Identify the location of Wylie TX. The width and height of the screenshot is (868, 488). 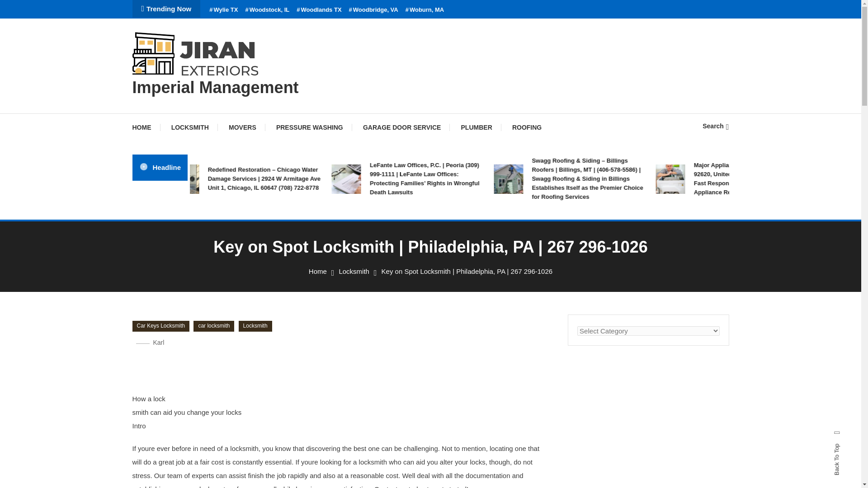
(223, 10).